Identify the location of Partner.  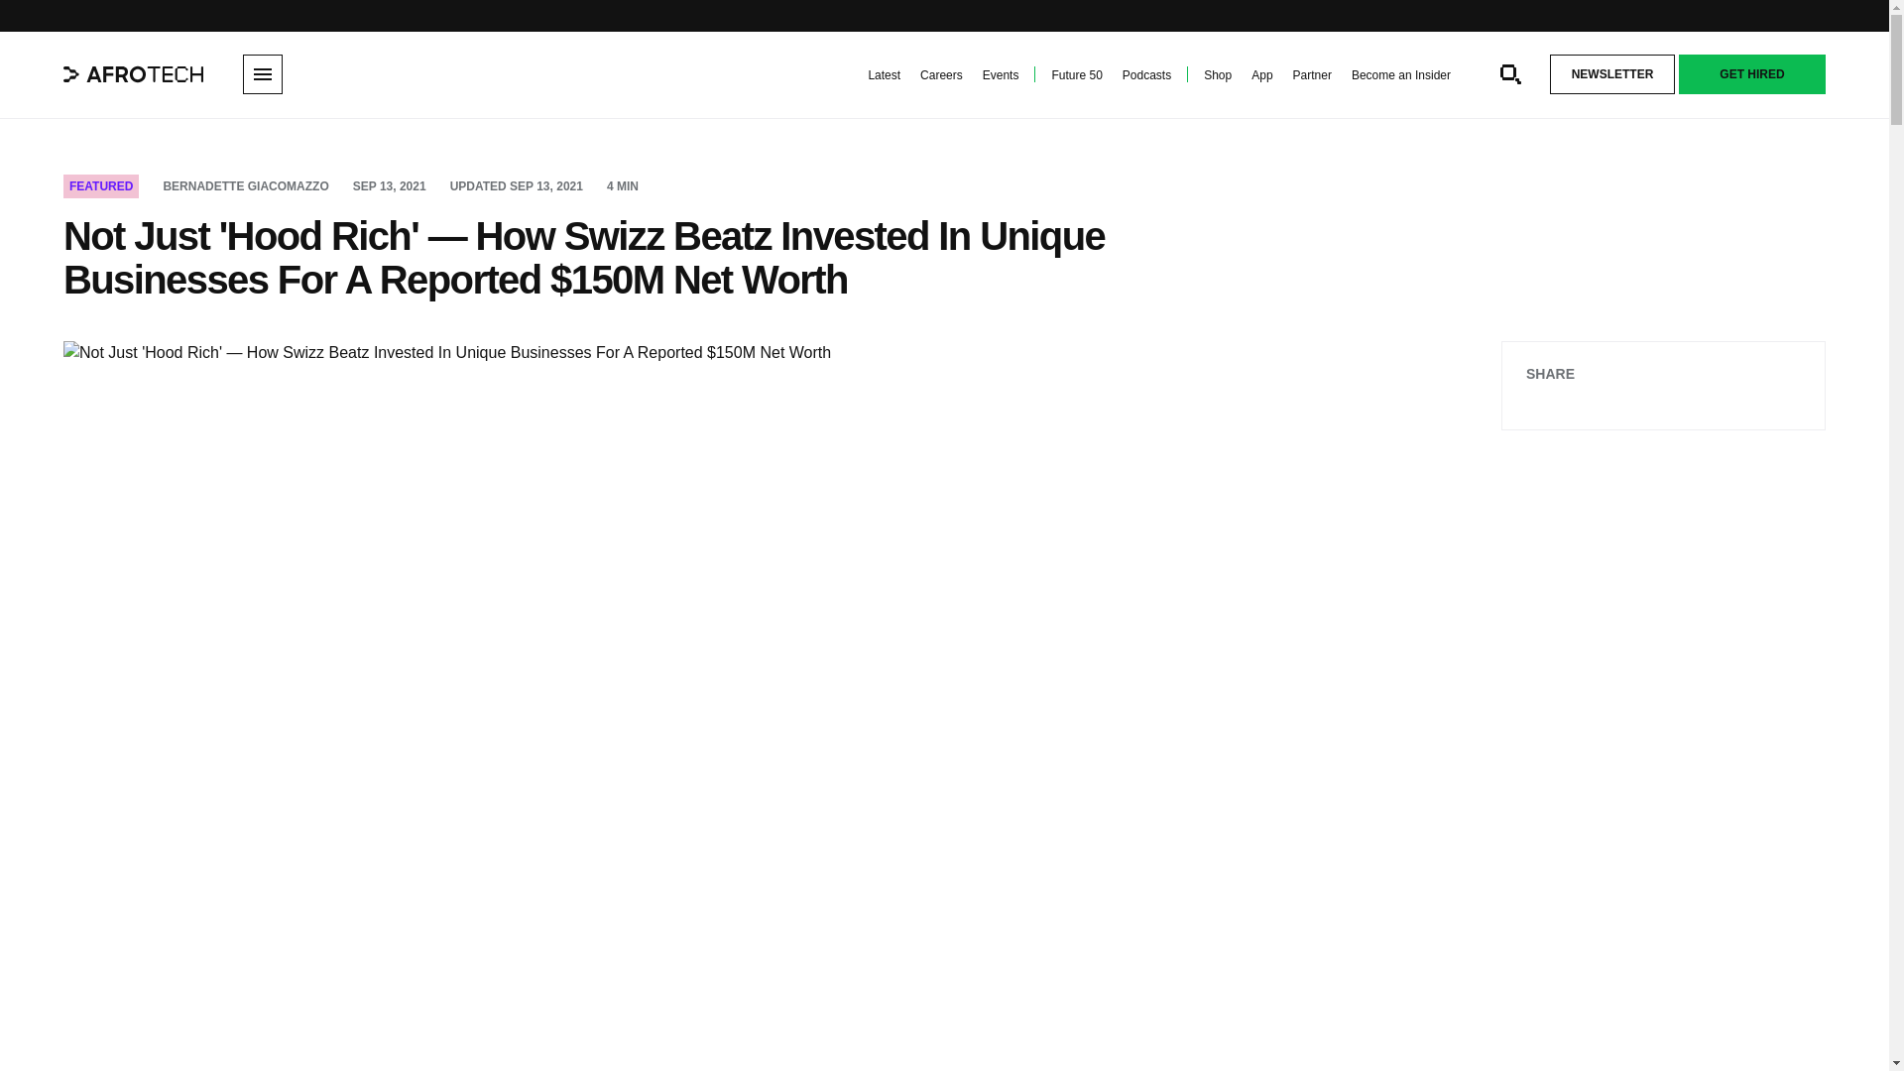
(1311, 75).